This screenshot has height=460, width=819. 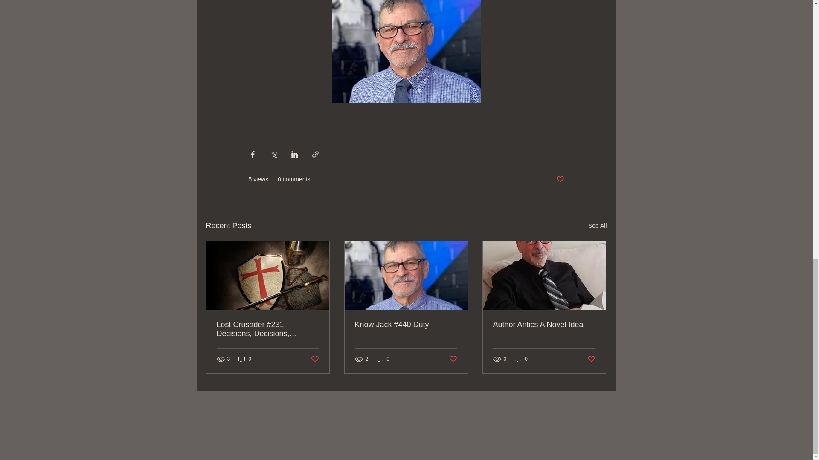 What do you see at coordinates (521, 359) in the screenshot?
I see `0` at bounding box center [521, 359].